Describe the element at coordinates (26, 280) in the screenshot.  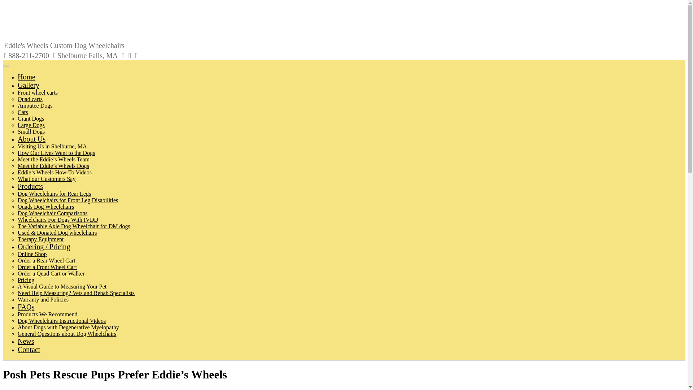
I see `Pricing` at that location.